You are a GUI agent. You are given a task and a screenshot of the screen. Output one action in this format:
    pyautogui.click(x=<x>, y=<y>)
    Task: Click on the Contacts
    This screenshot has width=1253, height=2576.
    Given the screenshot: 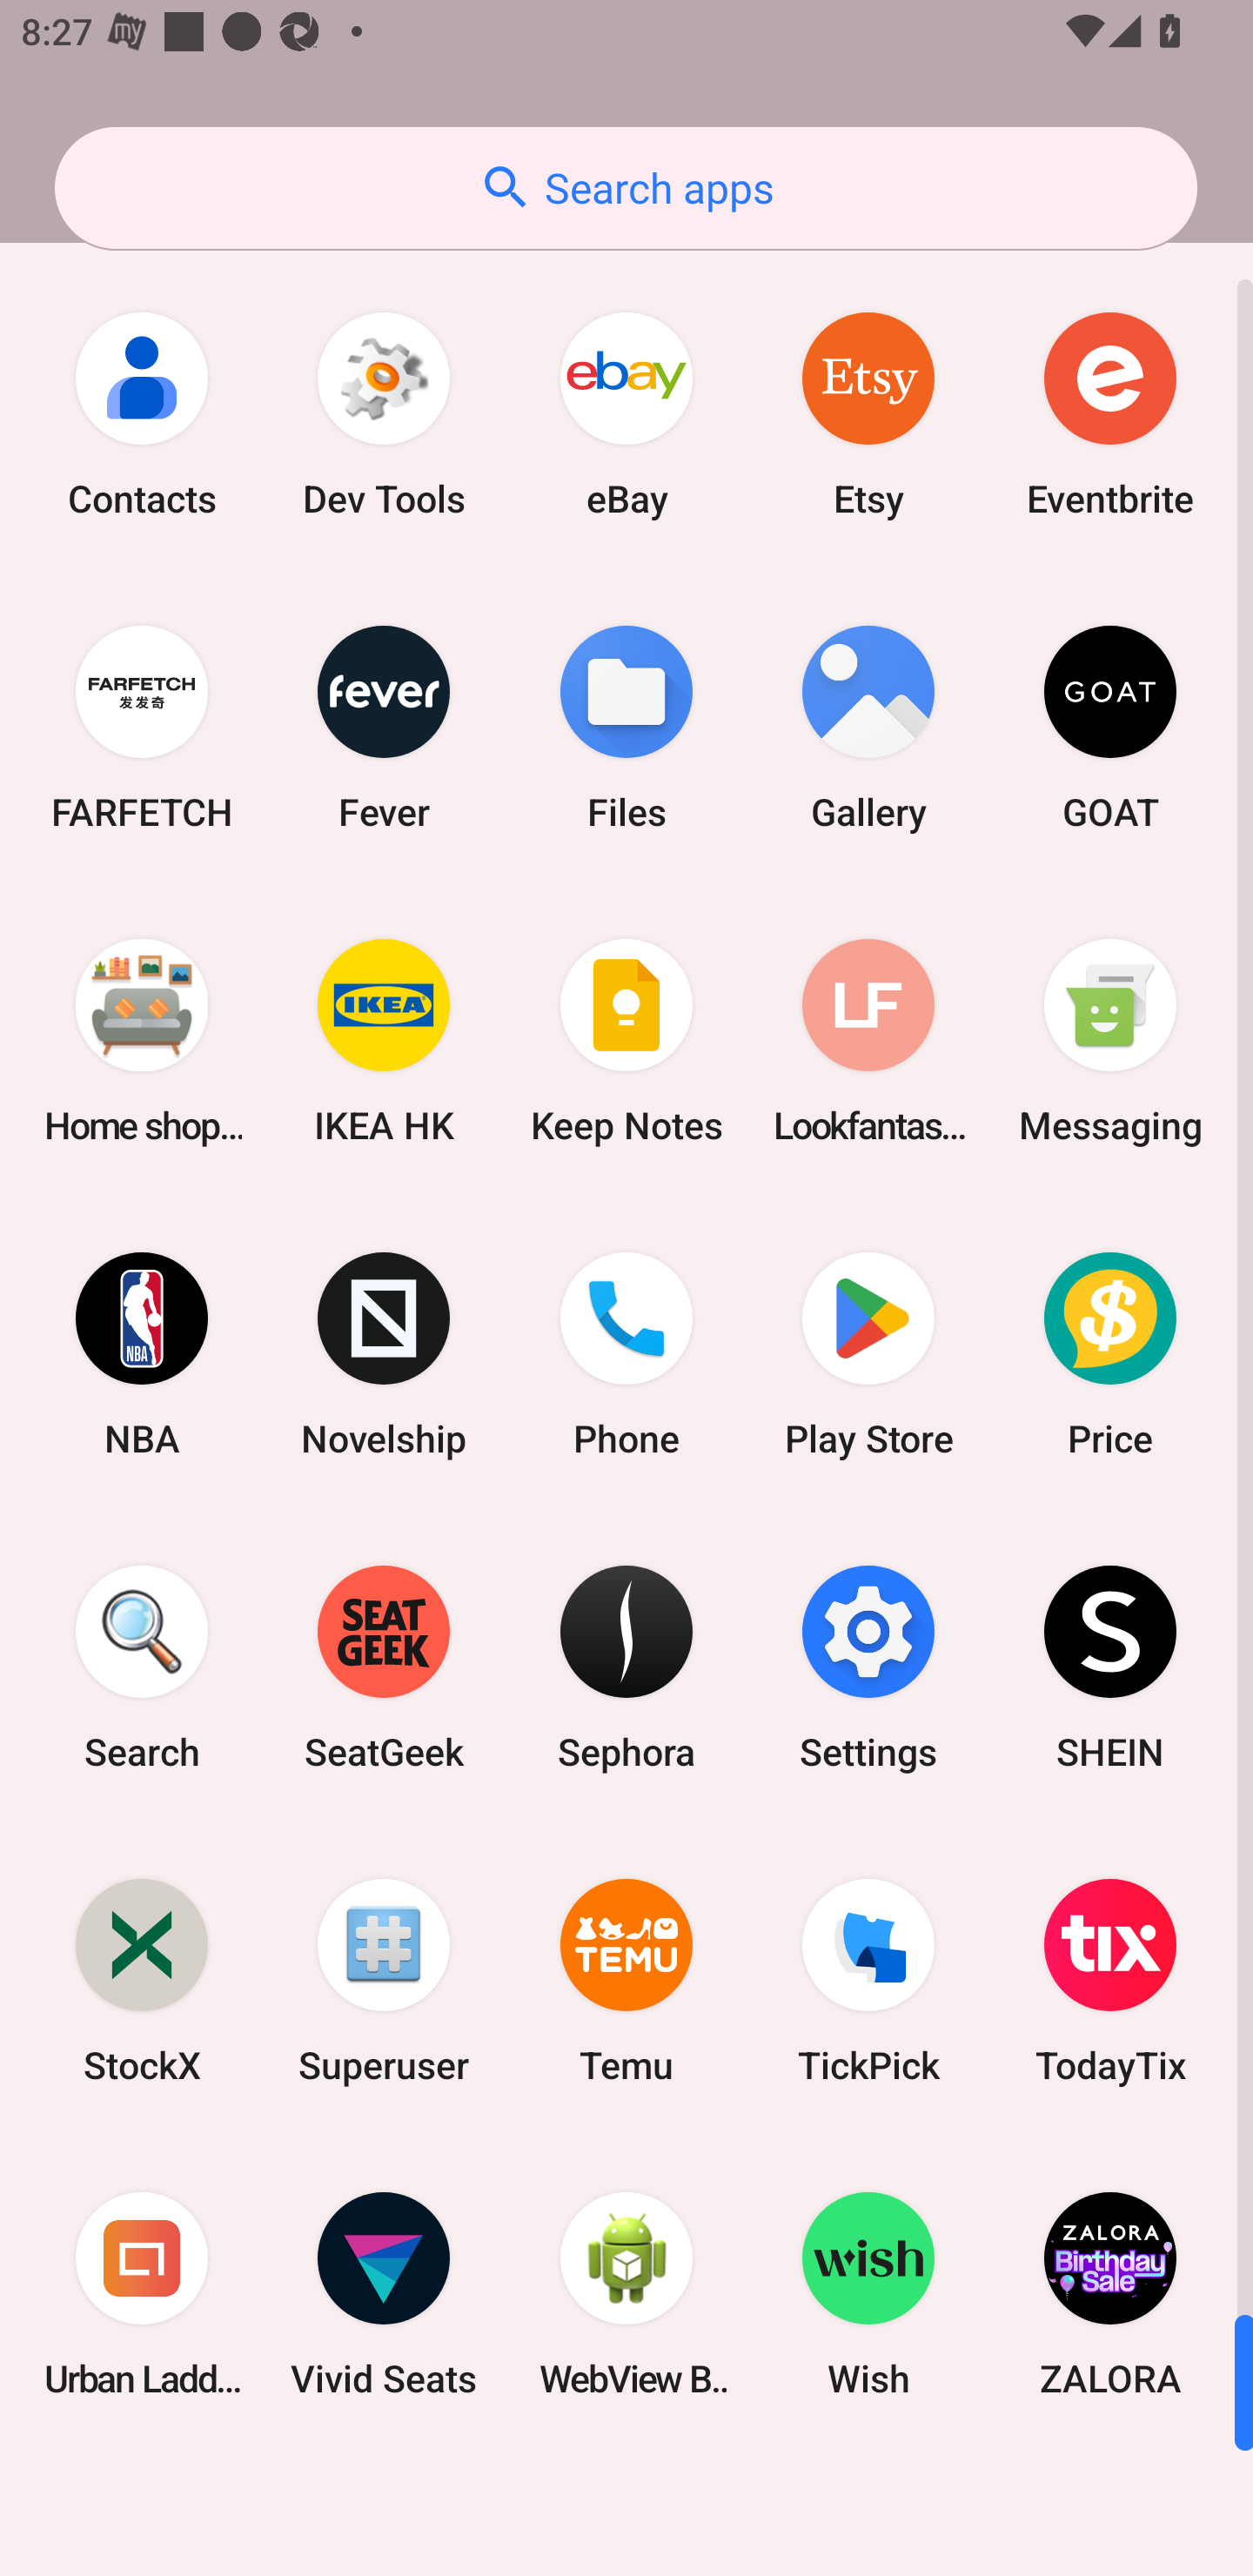 What is the action you would take?
    pyautogui.click(x=142, y=414)
    